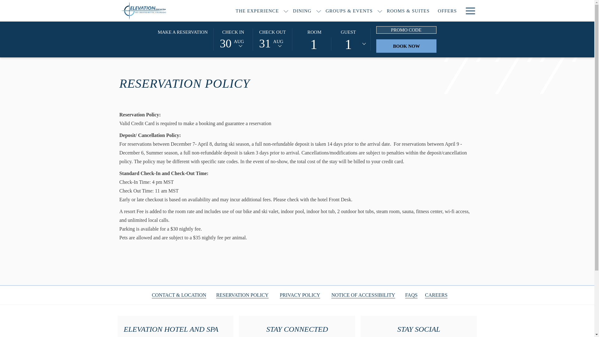 Image resolution: width=599 pixels, height=337 pixels. What do you see at coordinates (161, 11) in the screenshot?
I see `Back to the homepage` at bounding box center [161, 11].